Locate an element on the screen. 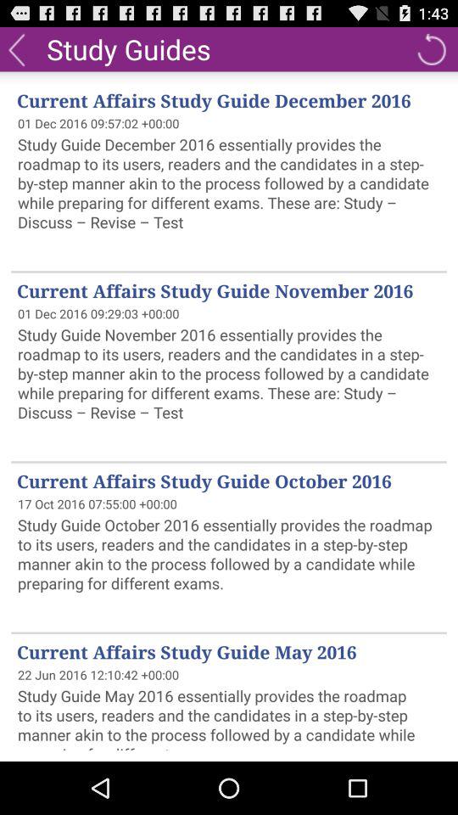 Image resolution: width=458 pixels, height=815 pixels. refresh is located at coordinates (431, 49).